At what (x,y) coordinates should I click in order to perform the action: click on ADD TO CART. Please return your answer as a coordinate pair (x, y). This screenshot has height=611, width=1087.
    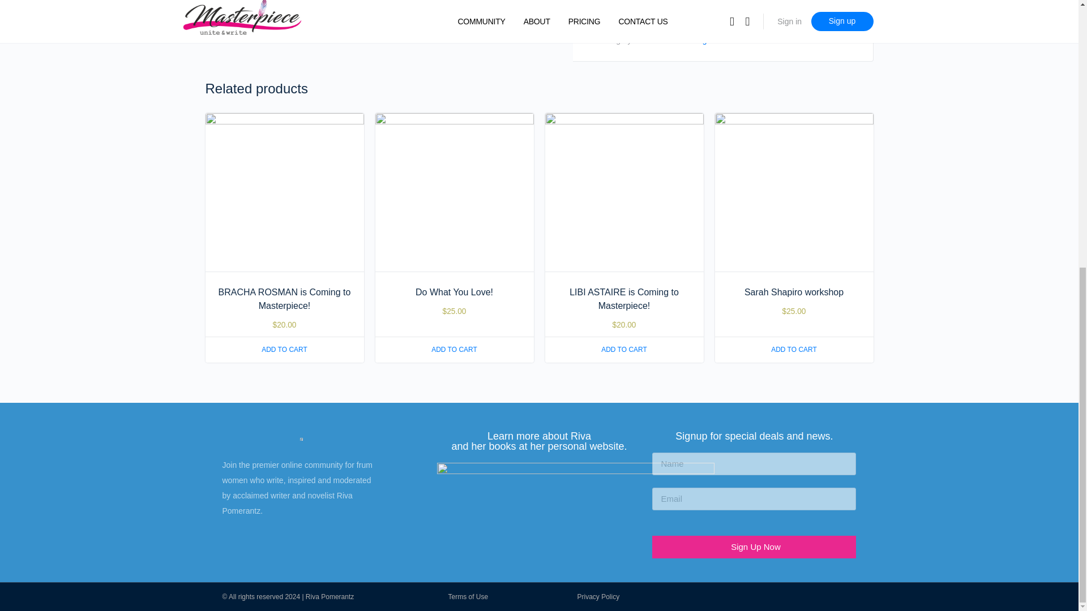
    Looking at the image, I should click on (793, 350).